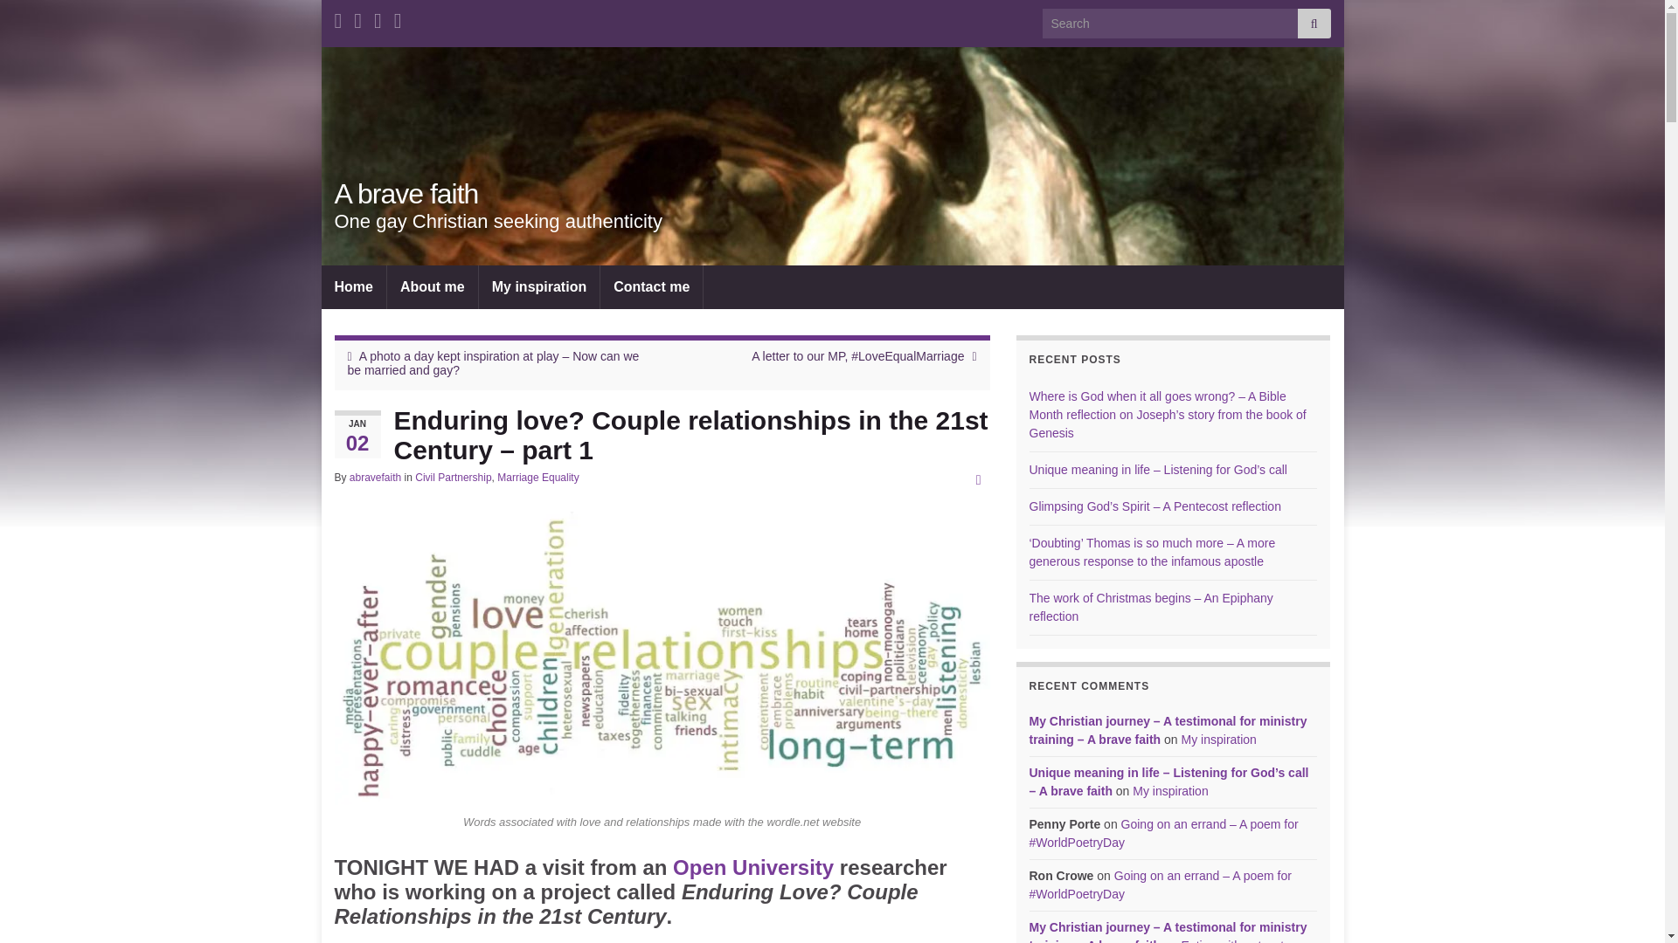 This screenshot has width=1678, height=943. Describe the element at coordinates (538, 286) in the screenshot. I see `My inspiration` at that location.